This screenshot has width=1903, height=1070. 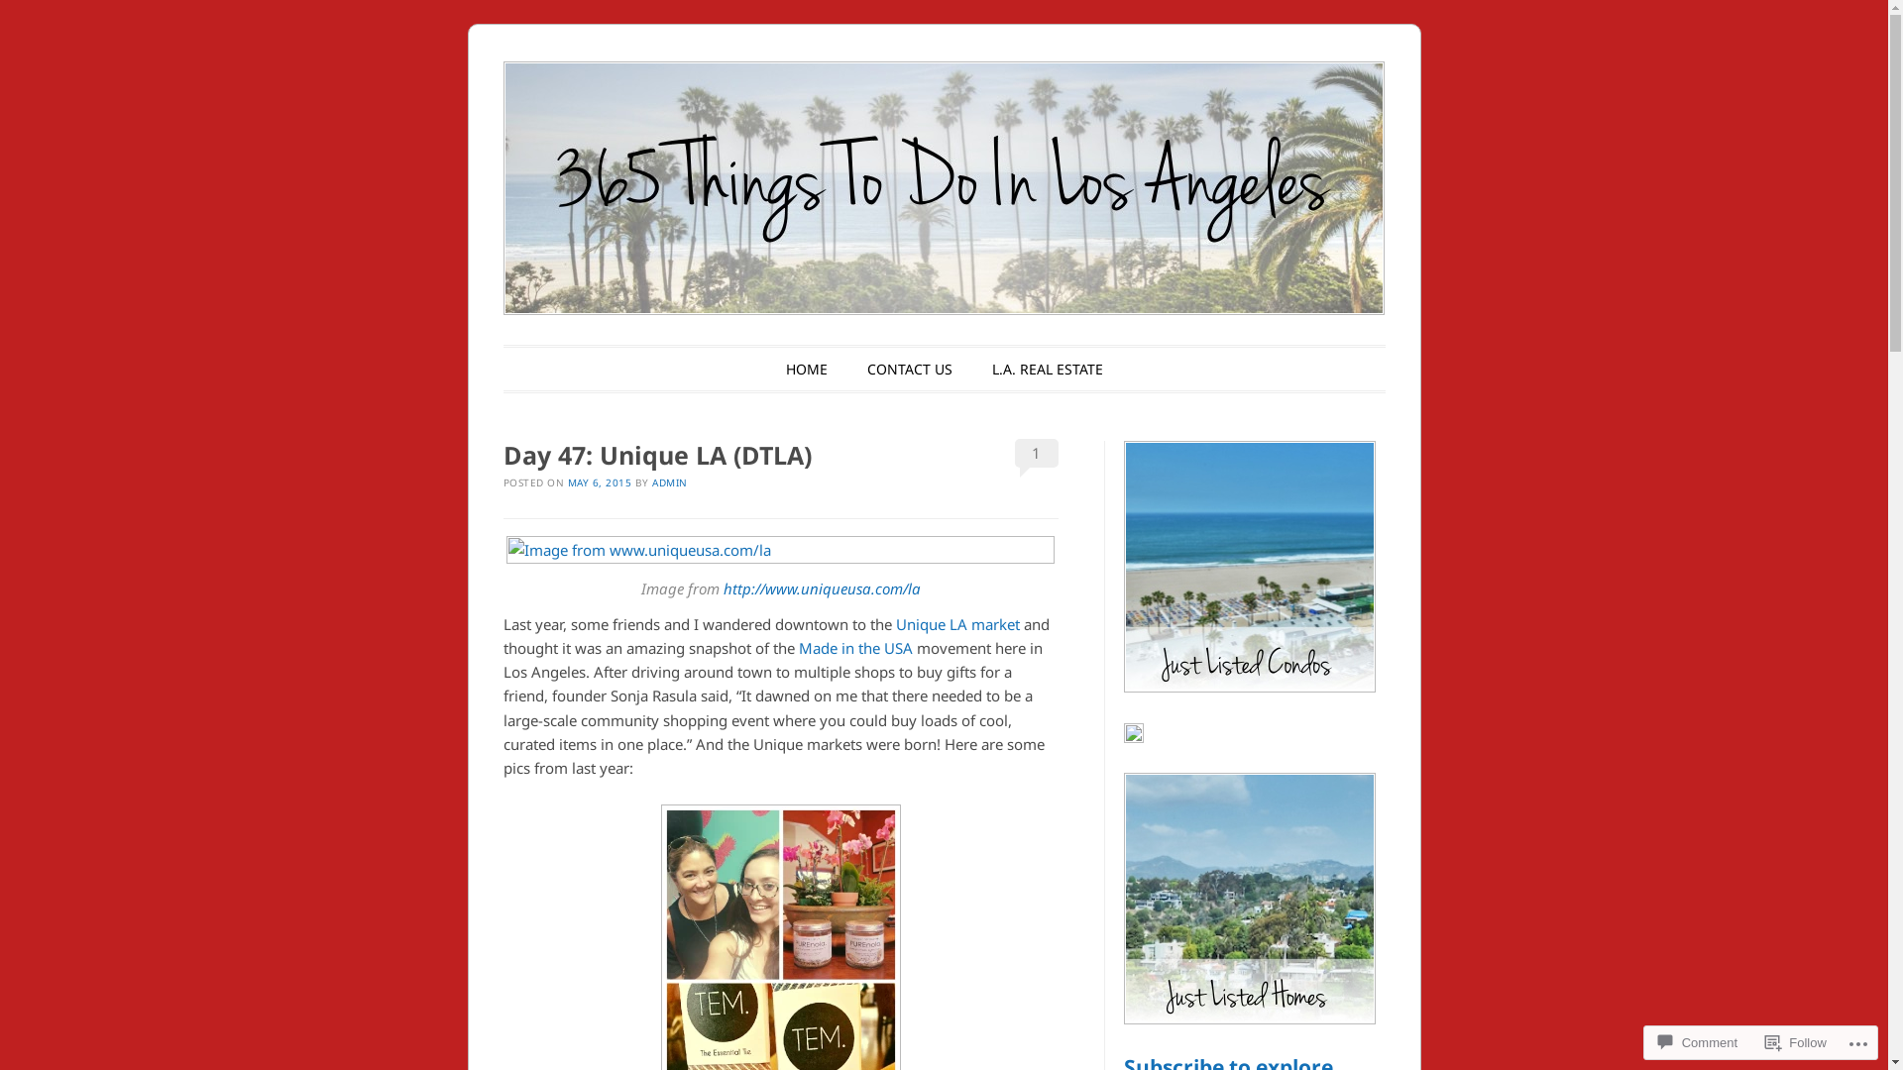 I want to click on Unique LA market, so click(x=957, y=624).